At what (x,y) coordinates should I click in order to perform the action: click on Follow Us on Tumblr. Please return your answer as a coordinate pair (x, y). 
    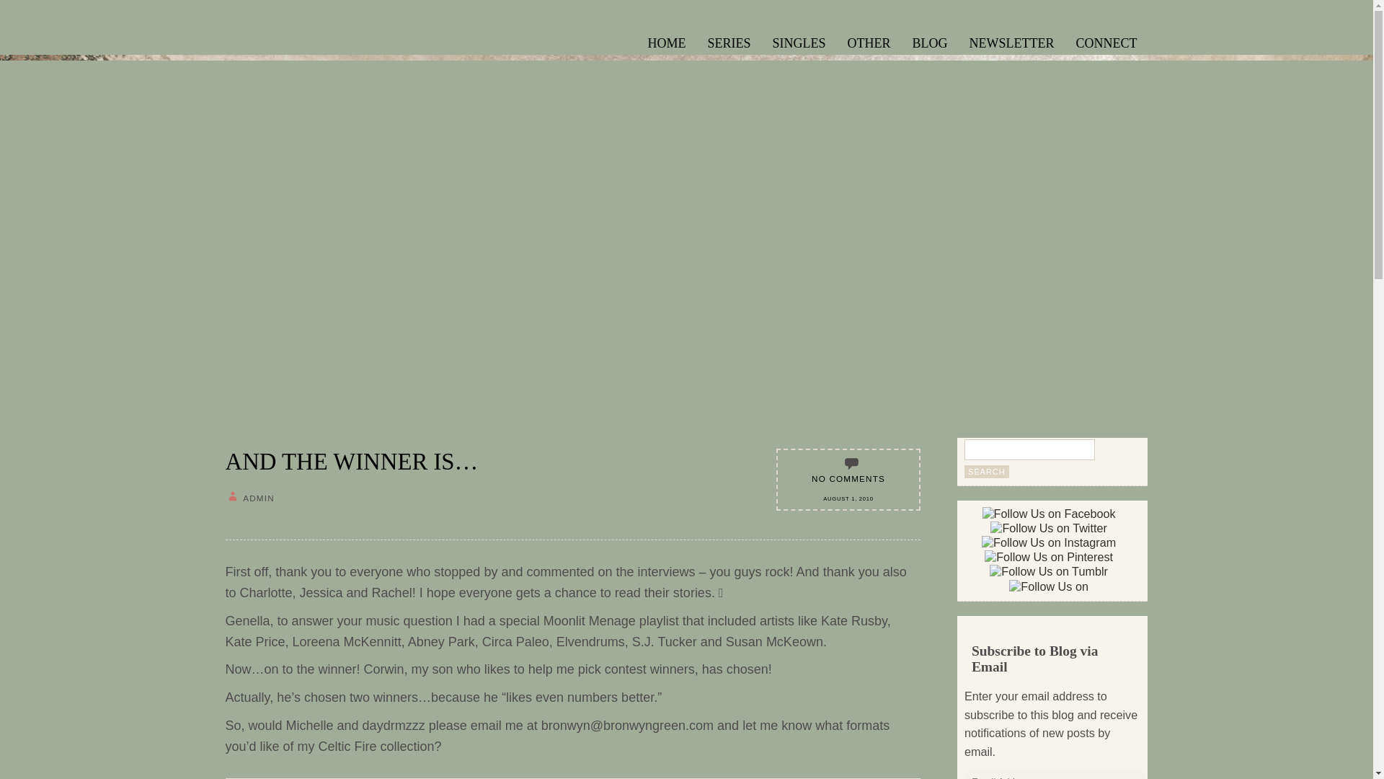
    Looking at the image, I should click on (1048, 571).